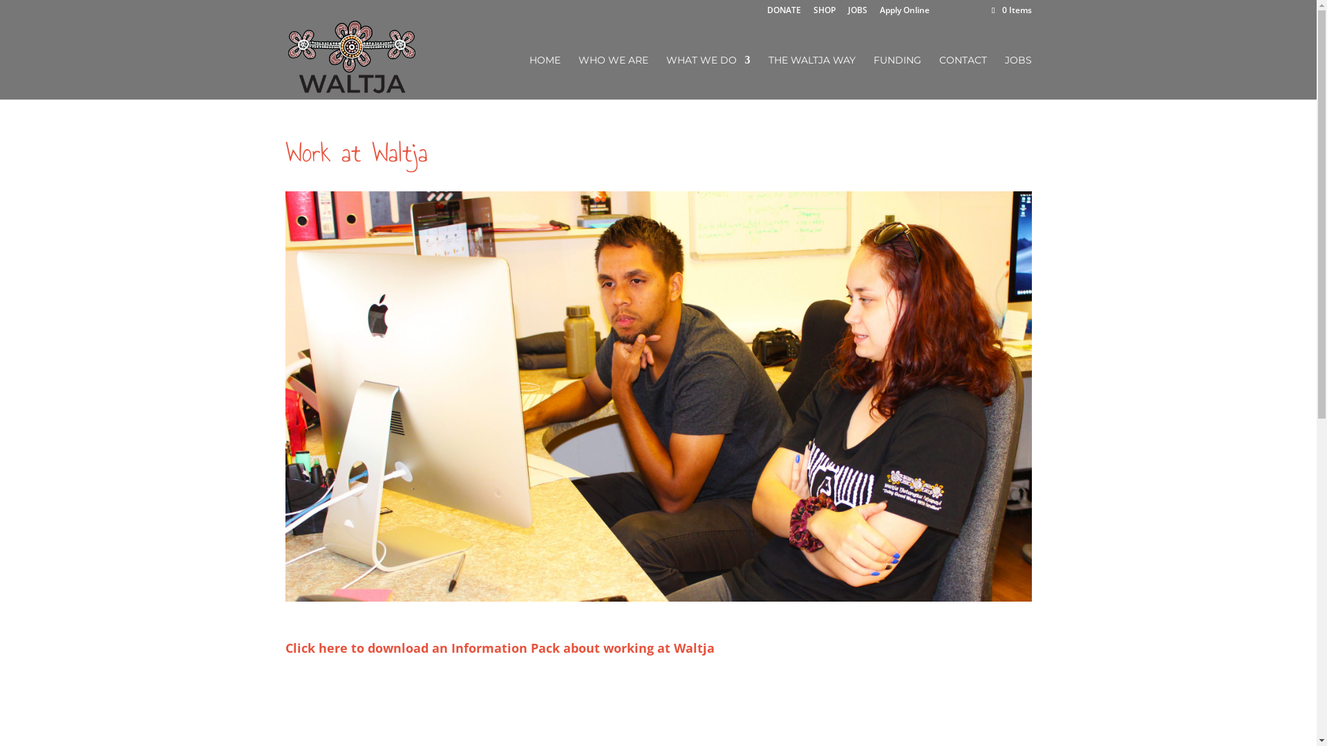 The height and width of the screenshot is (746, 1327). Describe the element at coordinates (962, 77) in the screenshot. I see `CONTACT` at that location.